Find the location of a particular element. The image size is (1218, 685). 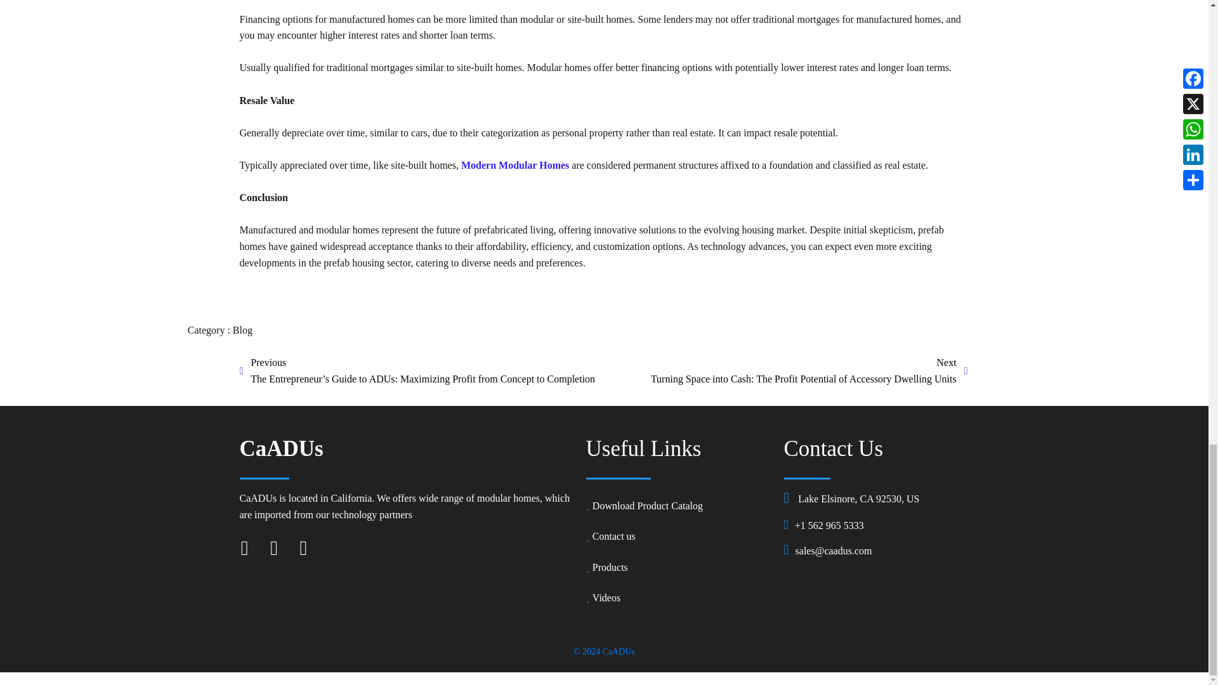

Products is located at coordinates (678, 567).